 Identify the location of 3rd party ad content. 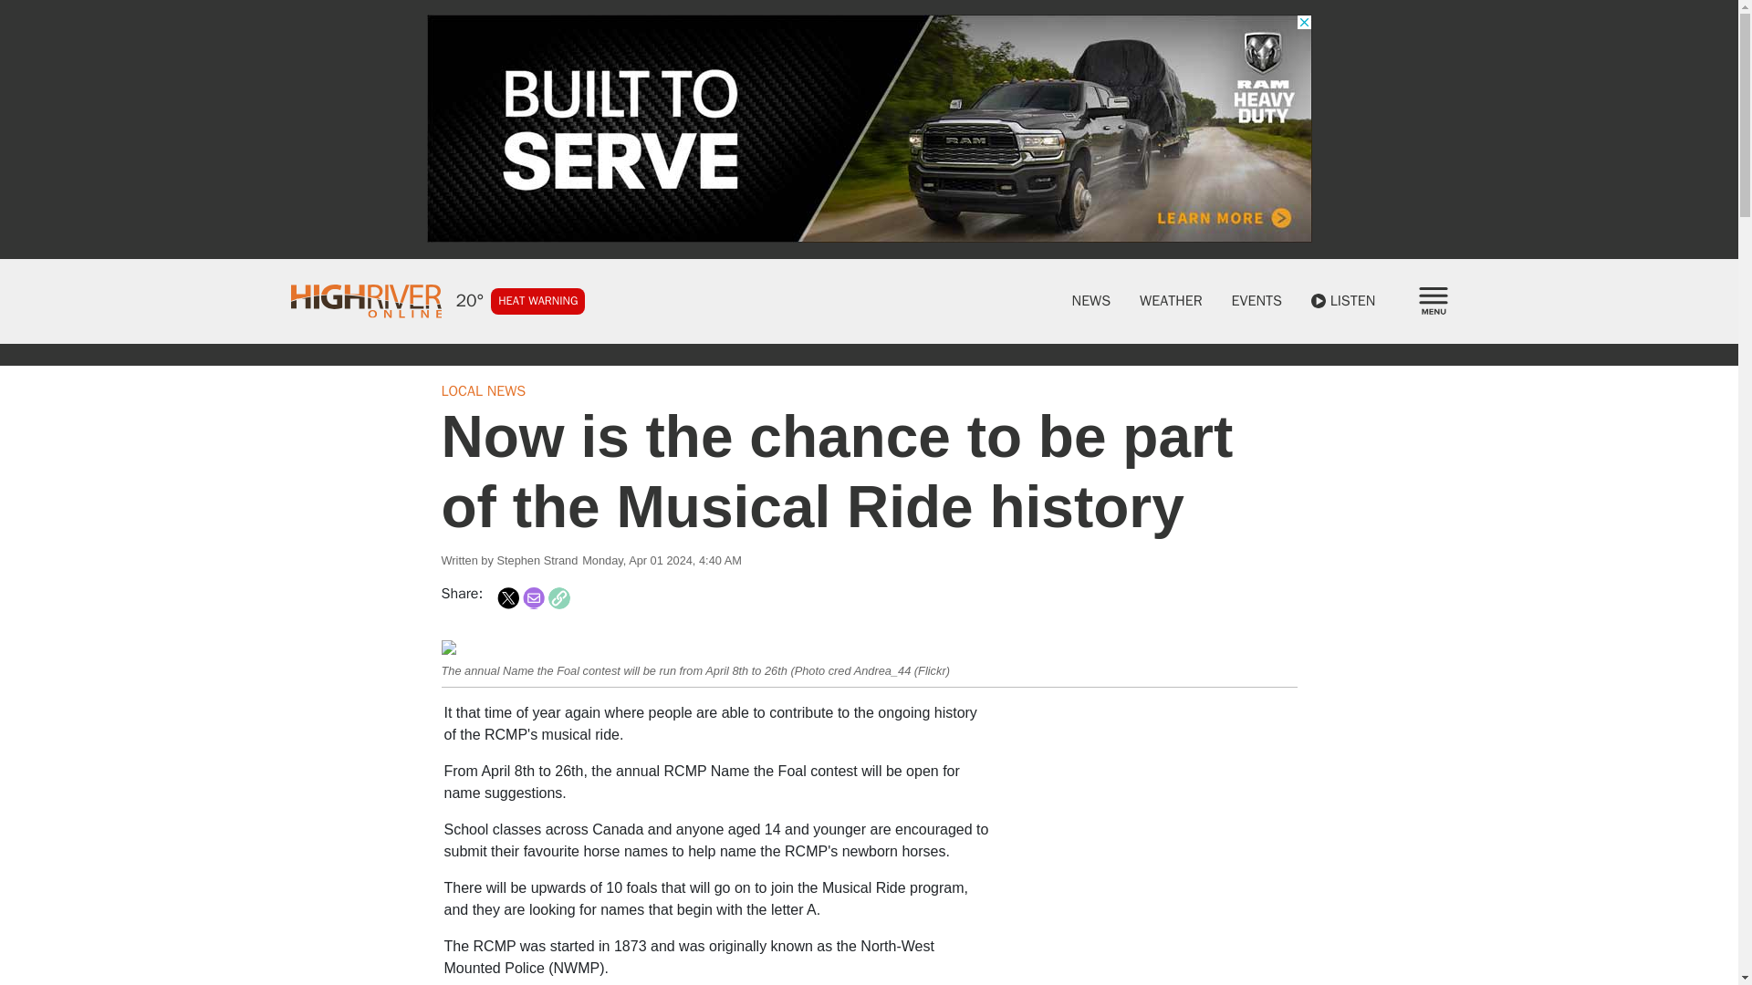
(1157, 815).